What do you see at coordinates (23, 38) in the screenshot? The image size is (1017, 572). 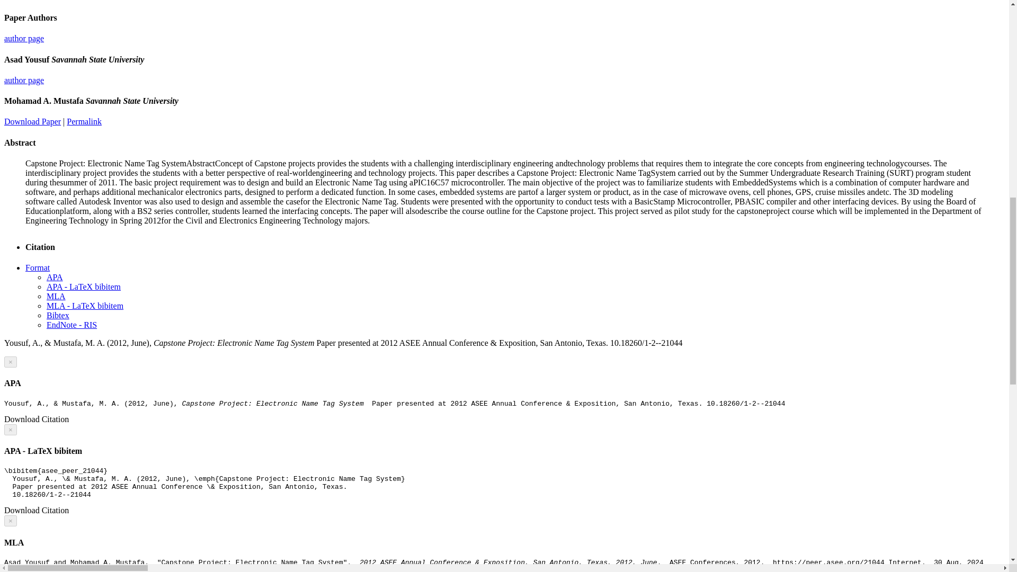 I see `author page` at bounding box center [23, 38].